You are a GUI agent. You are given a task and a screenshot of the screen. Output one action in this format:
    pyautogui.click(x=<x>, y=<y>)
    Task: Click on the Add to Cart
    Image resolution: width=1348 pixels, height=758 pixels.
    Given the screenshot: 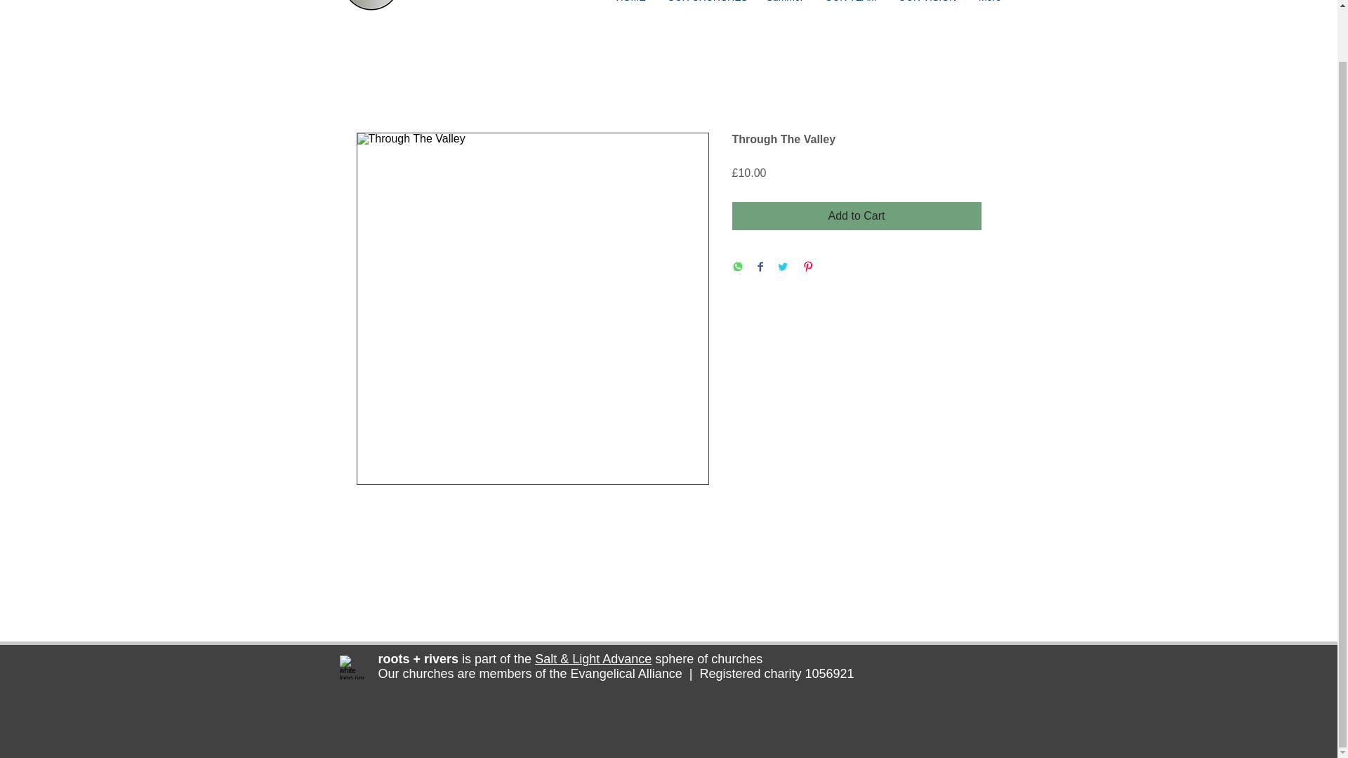 What is the action you would take?
    pyautogui.click(x=857, y=216)
    